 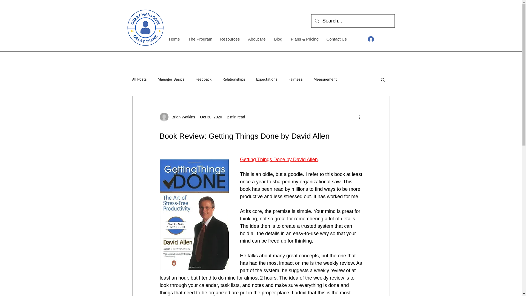 What do you see at coordinates (174, 39) in the screenshot?
I see `Home` at bounding box center [174, 39].